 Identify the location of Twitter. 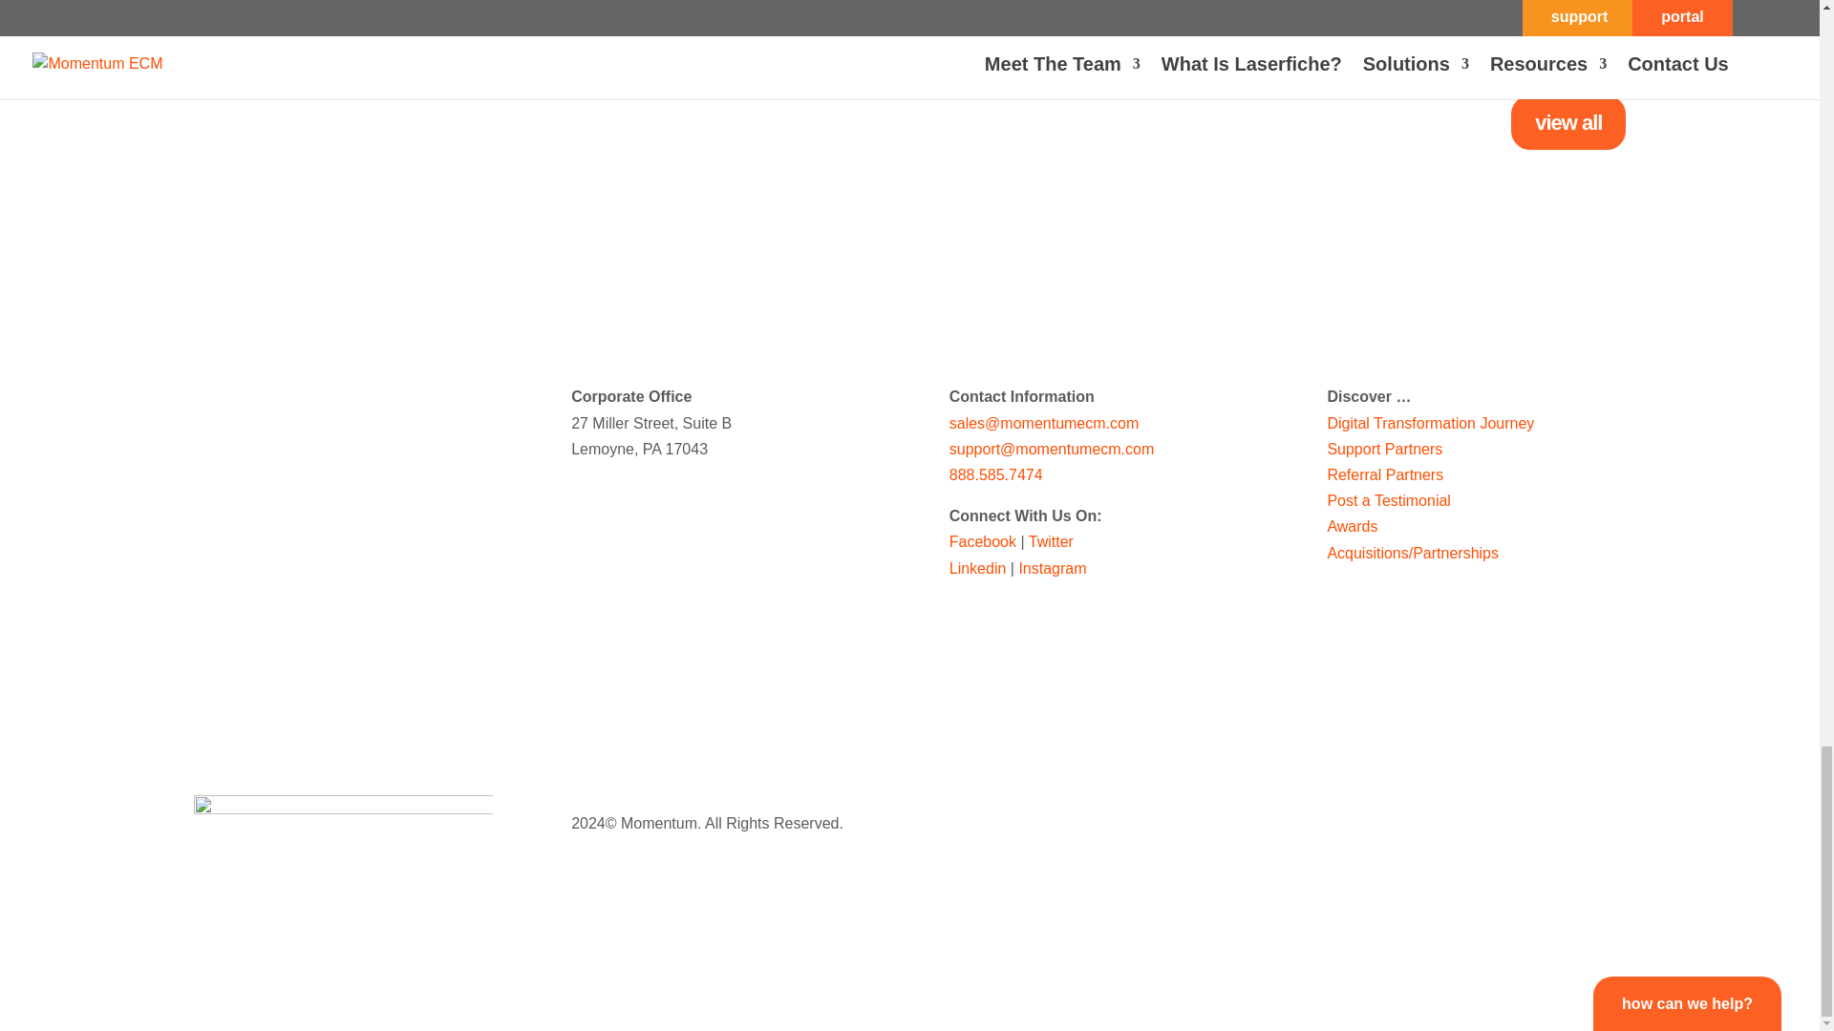
(1051, 541).